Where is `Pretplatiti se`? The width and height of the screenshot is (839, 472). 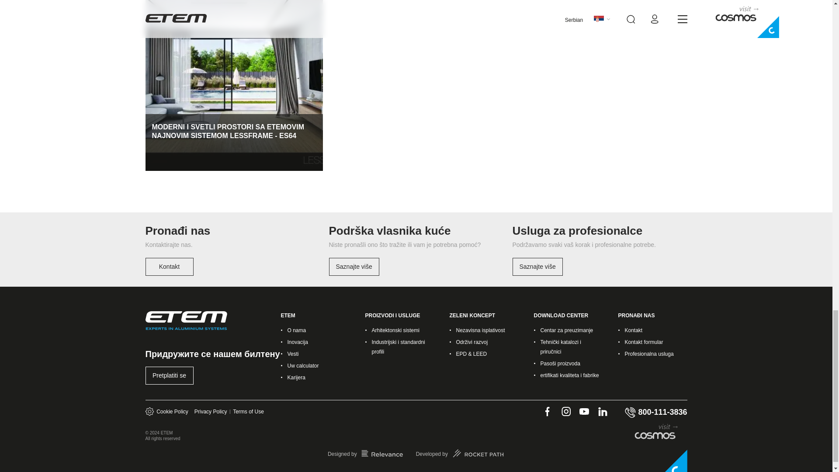
Pretplatiti se is located at coordinates (170, 376).